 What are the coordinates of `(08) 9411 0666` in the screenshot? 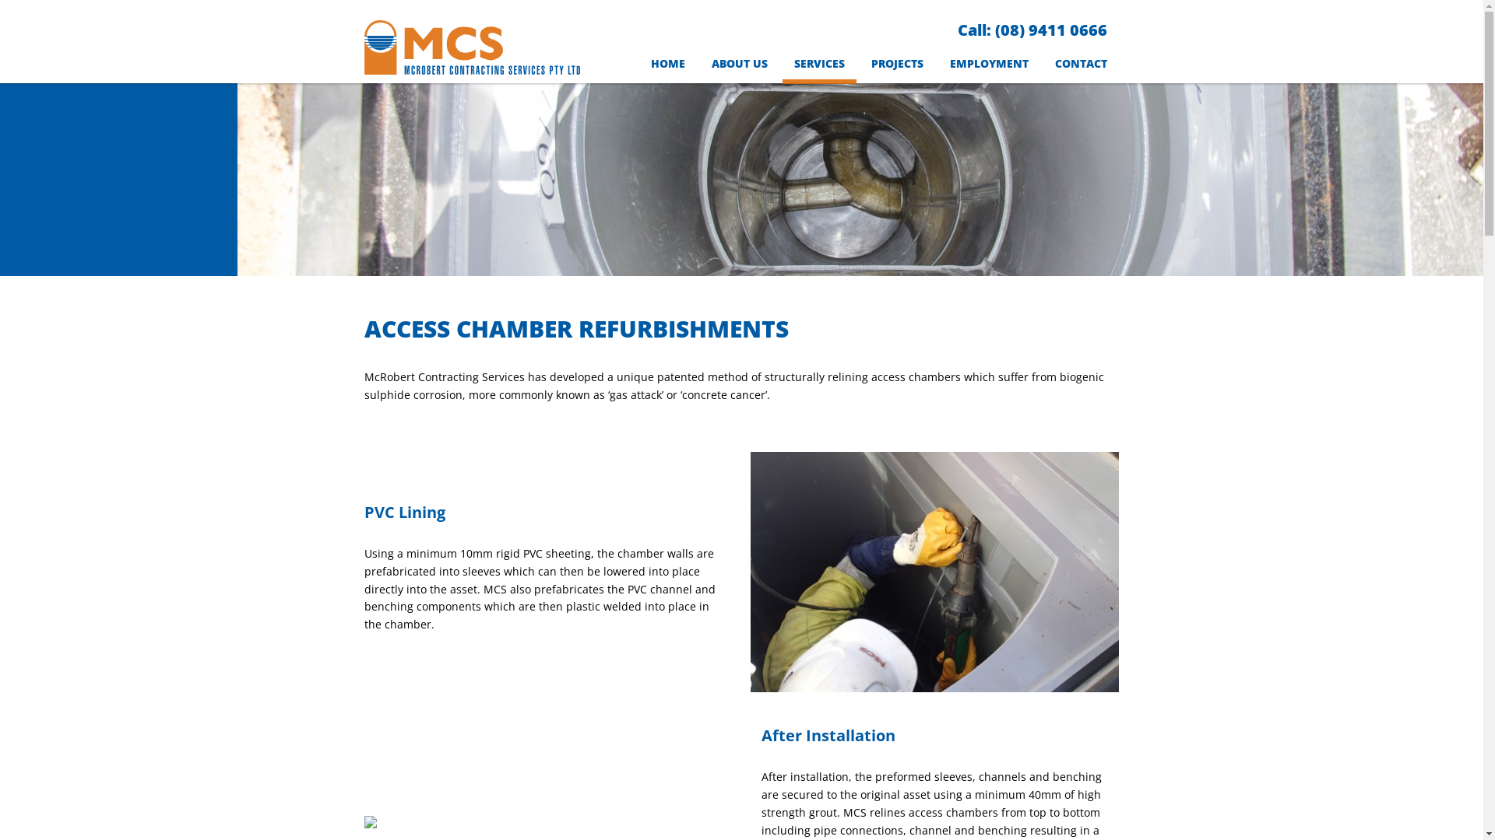 It's located at (1051, 30).